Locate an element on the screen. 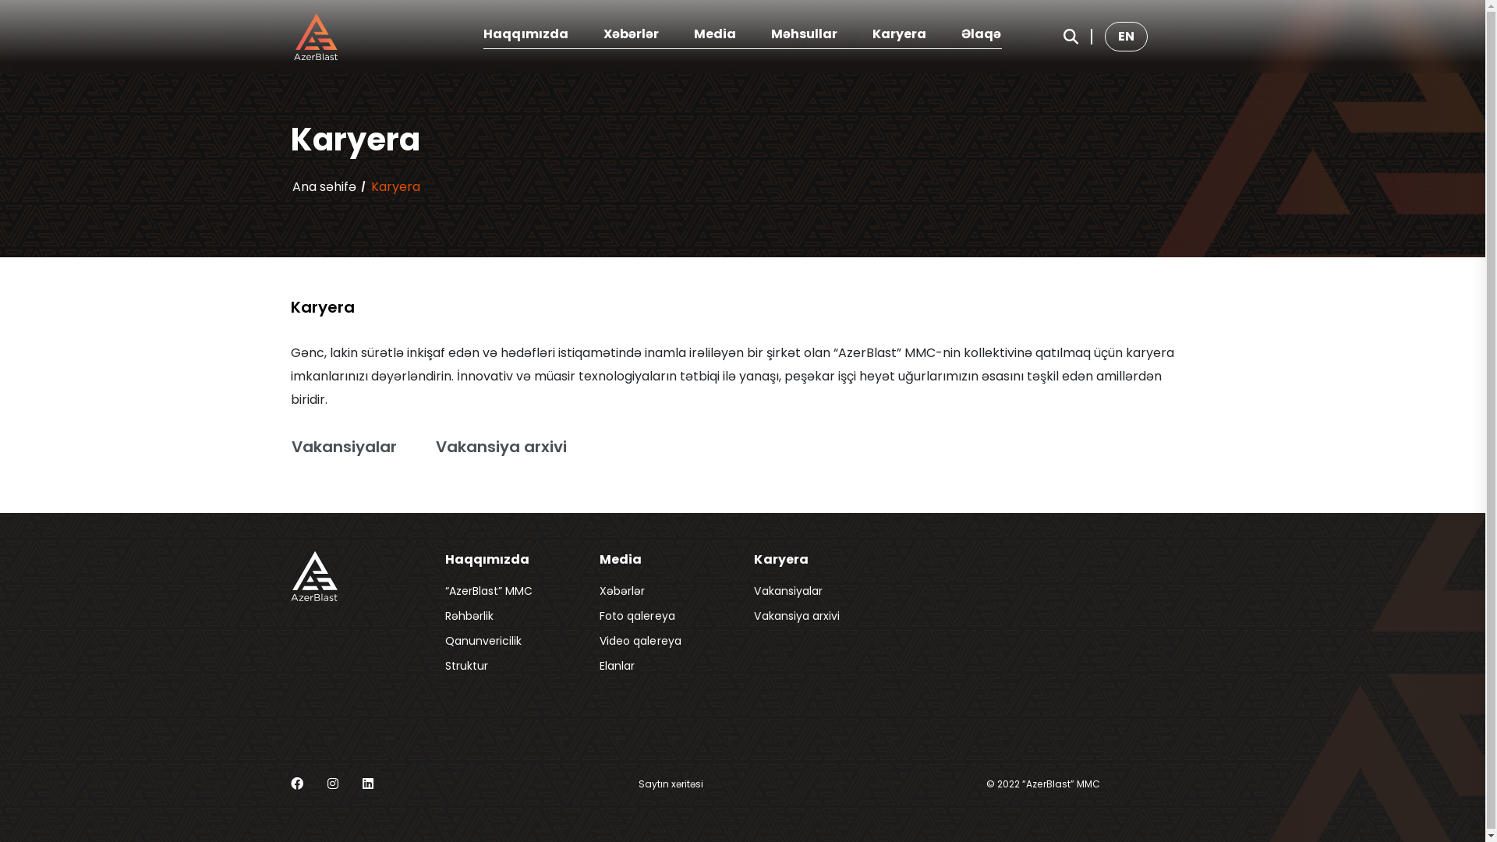 This screenshot has width=1497, height=842. EN is located at coordinates (1126, 36).